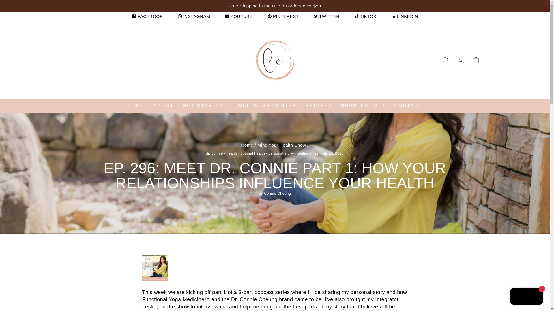 The height and width of the screenshot is (311, 554). Describe the element at coordinates (136, 105) in the screenshot. I see `HOME` at that location.